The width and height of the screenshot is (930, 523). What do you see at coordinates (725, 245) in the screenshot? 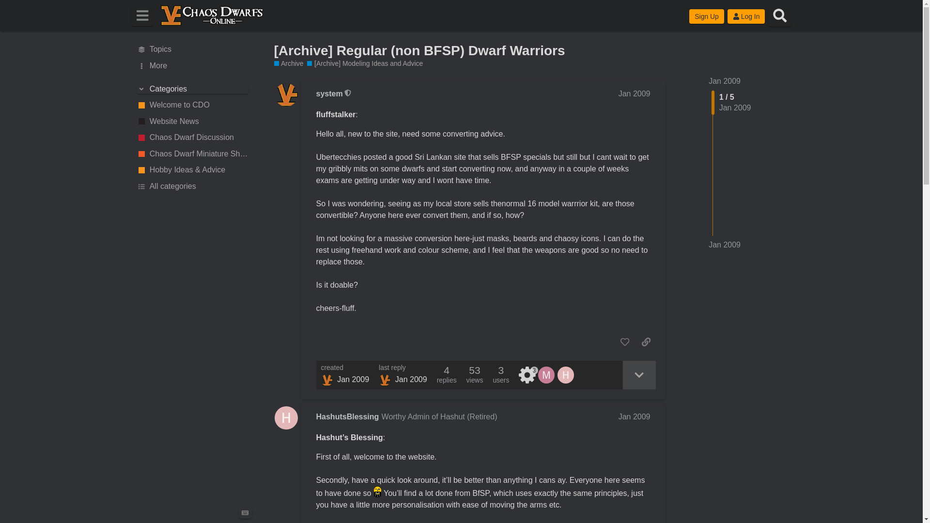
I see `24 Jan 2009 10:17` at bounding box center [725, 245].